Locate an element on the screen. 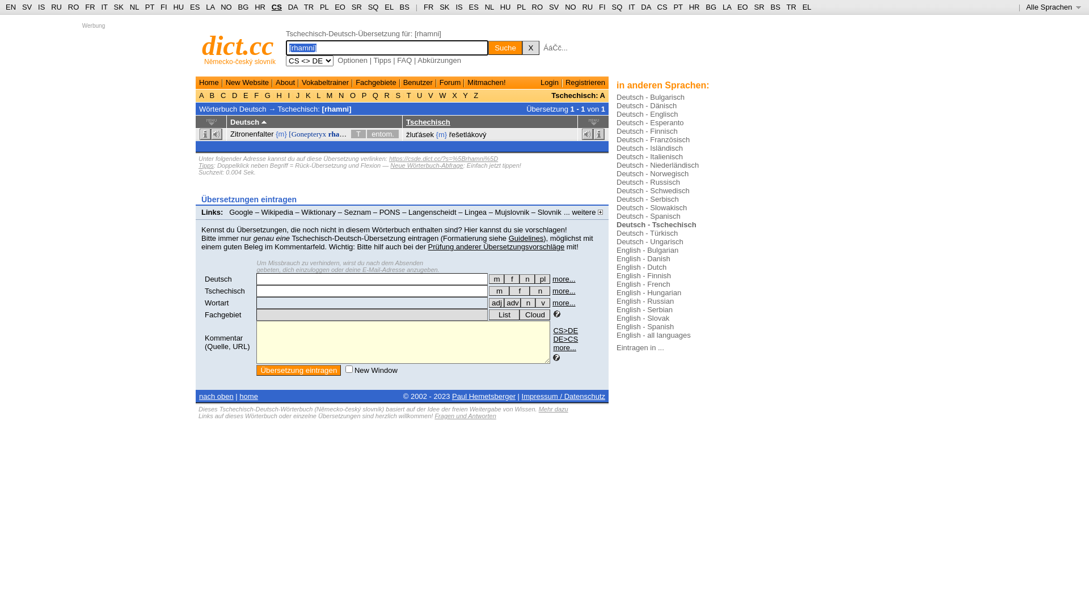 The image size is (1089, 612). Deutsch - Ungarisch is located at coordinates (650, 241).